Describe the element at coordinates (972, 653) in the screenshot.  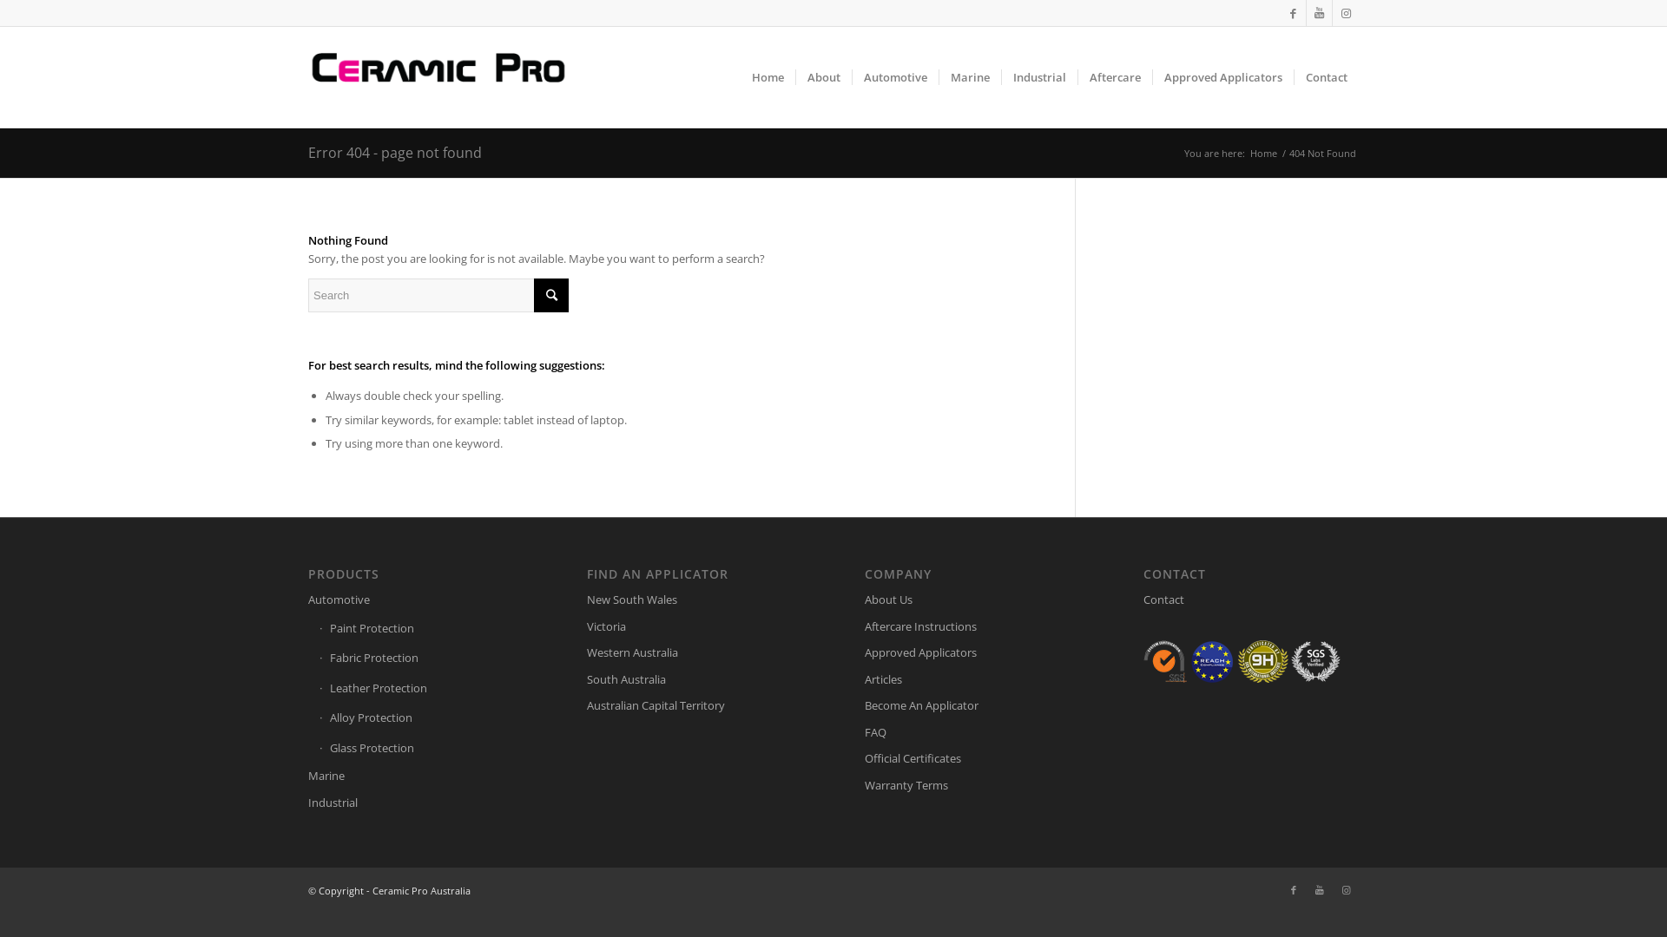
I see `Approved Applicators` at that location.